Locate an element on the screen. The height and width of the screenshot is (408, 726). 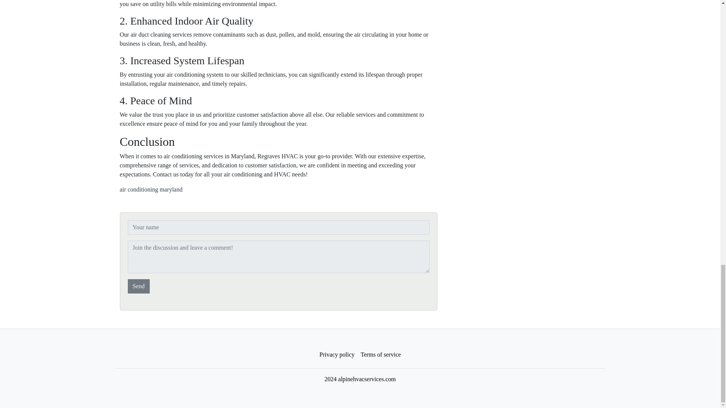
air conditioning maryland is located at coordinates (150, 189).